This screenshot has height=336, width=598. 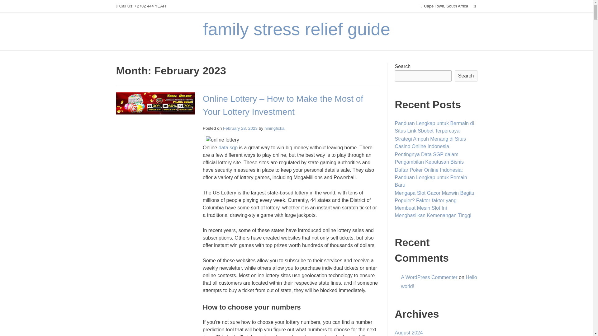 I want to click on data sgp, so click(x=228, y=147).